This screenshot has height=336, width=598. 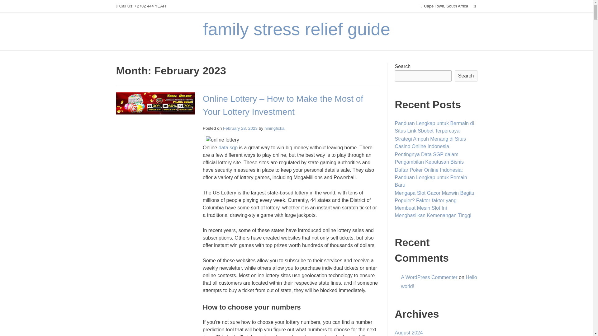 I want to click on data sgp, so click(x=228, y=147).